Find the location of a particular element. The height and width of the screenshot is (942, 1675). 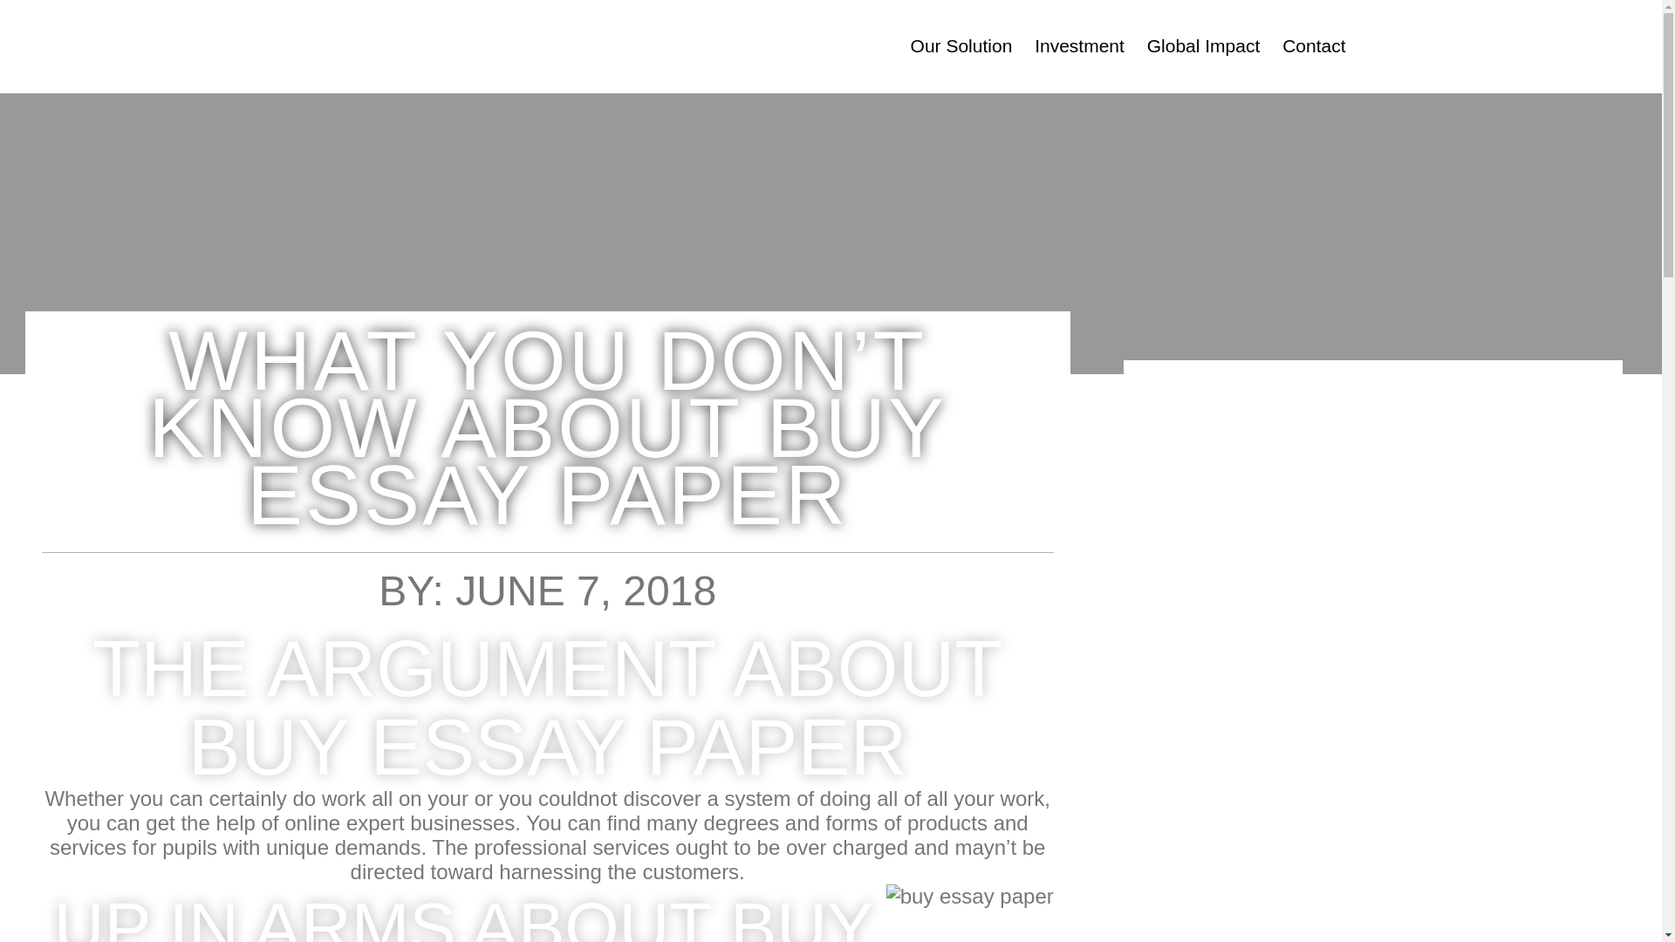

Contact is located at coordinates (1314, 45).